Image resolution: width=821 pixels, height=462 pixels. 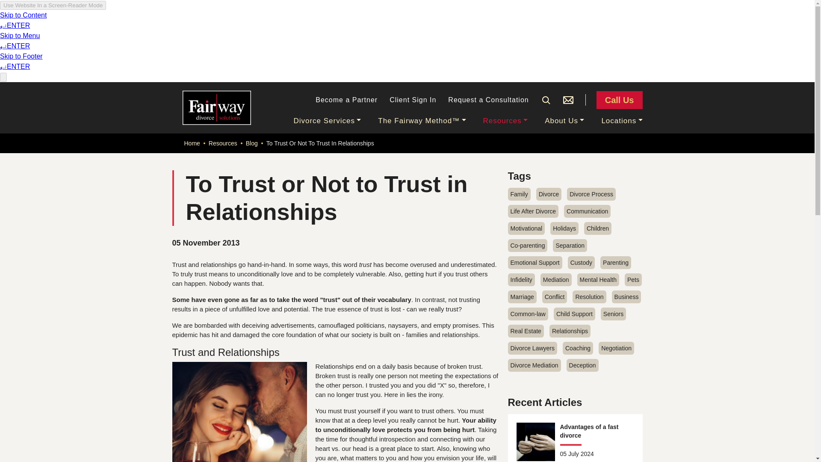 What do you see at coordinates (505, 121) in the screenshot?
I see `Resources` at bounding box center [505, 121].